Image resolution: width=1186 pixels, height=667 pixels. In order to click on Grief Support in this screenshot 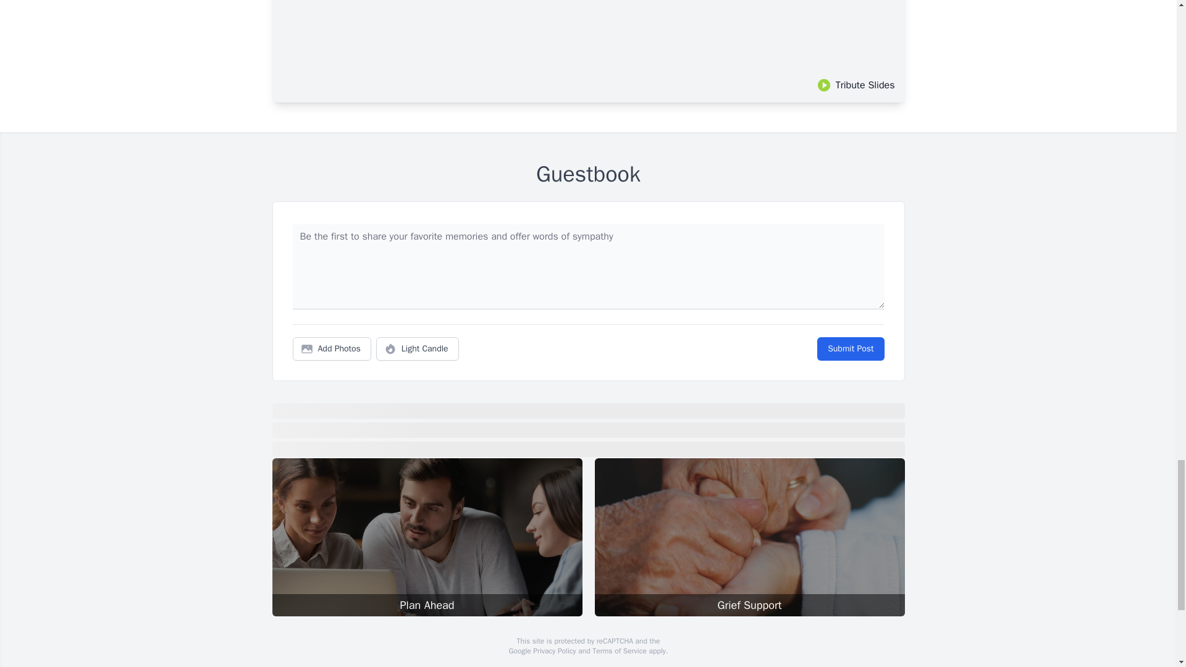, I will do `click(749, 537)`.